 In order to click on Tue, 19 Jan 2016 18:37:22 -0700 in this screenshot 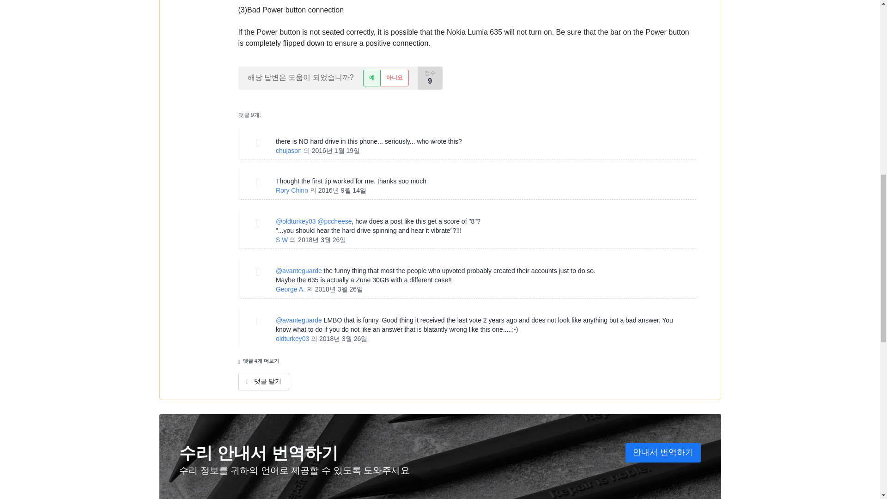, I will do `click(336, 150)`.